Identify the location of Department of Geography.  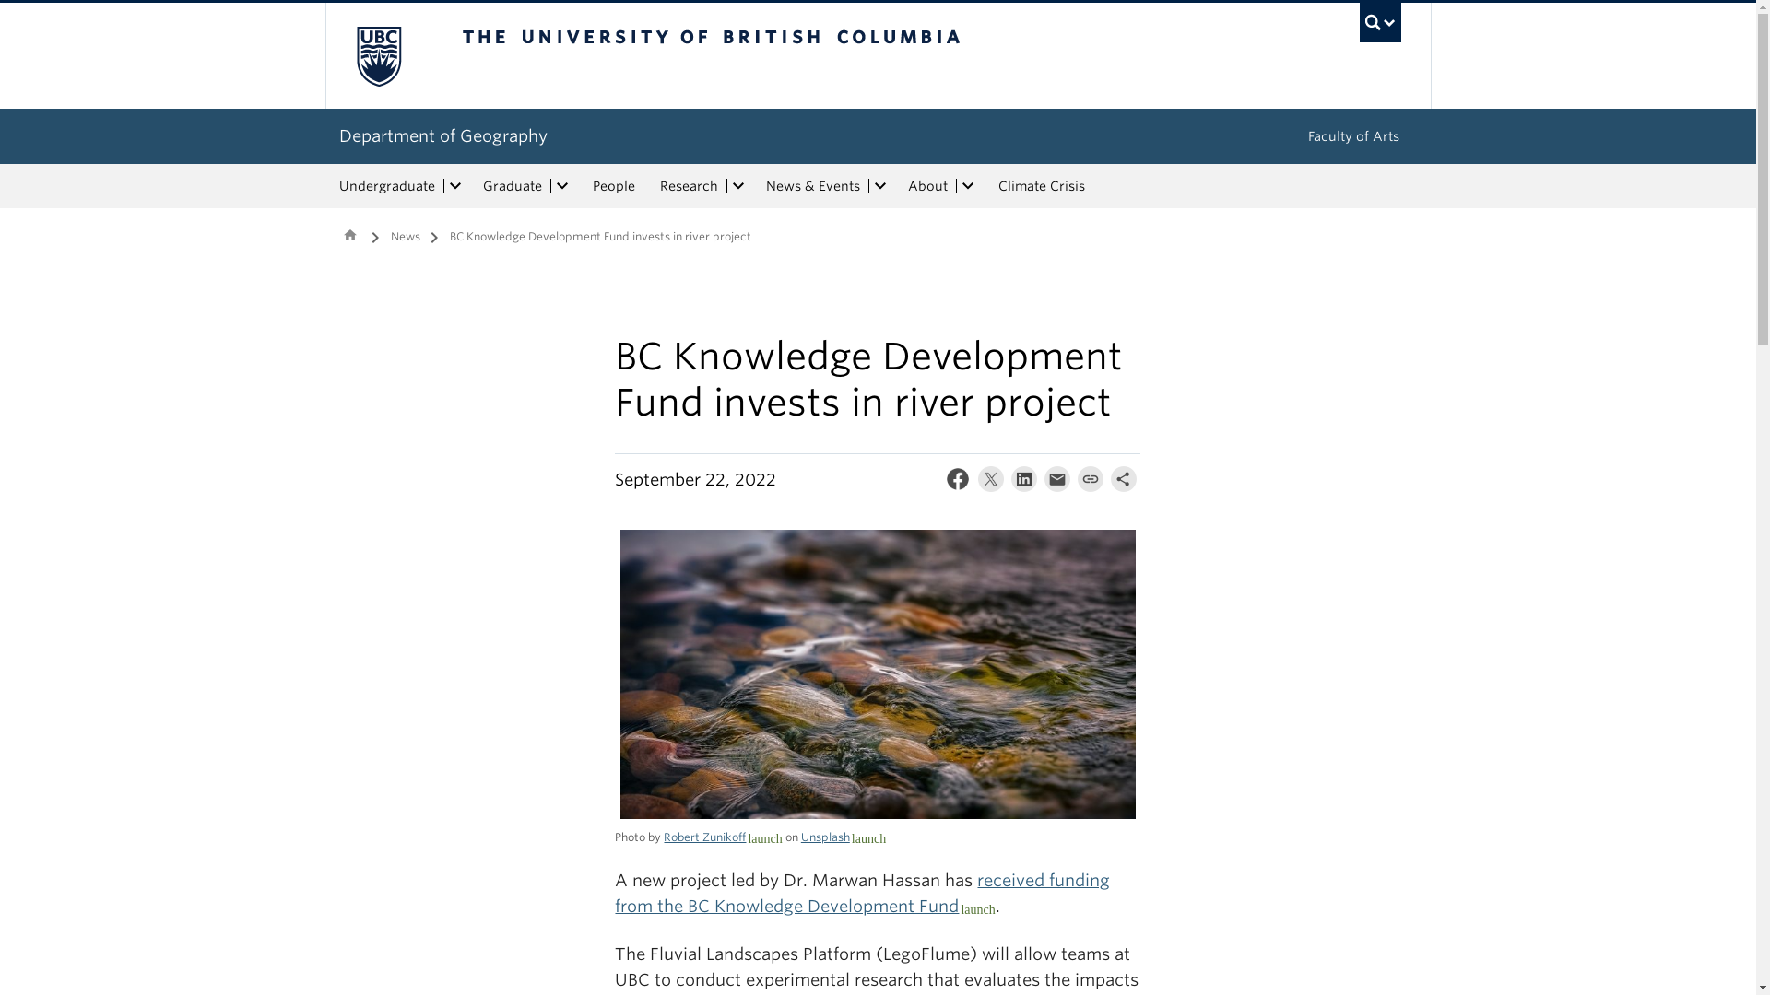
(350, 235).